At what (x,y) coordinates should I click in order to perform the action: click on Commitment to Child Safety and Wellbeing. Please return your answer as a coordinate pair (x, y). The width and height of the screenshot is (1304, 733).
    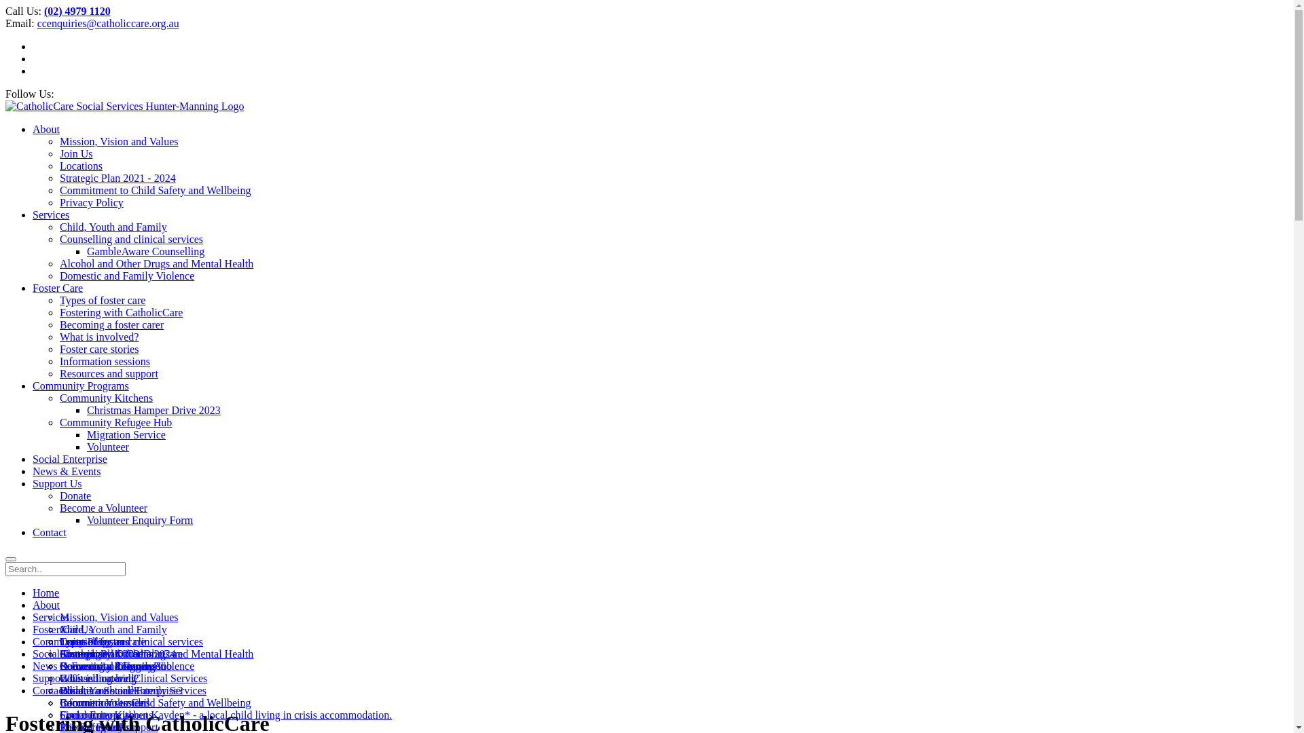
    Looking at the image, I should click on (156, 703).